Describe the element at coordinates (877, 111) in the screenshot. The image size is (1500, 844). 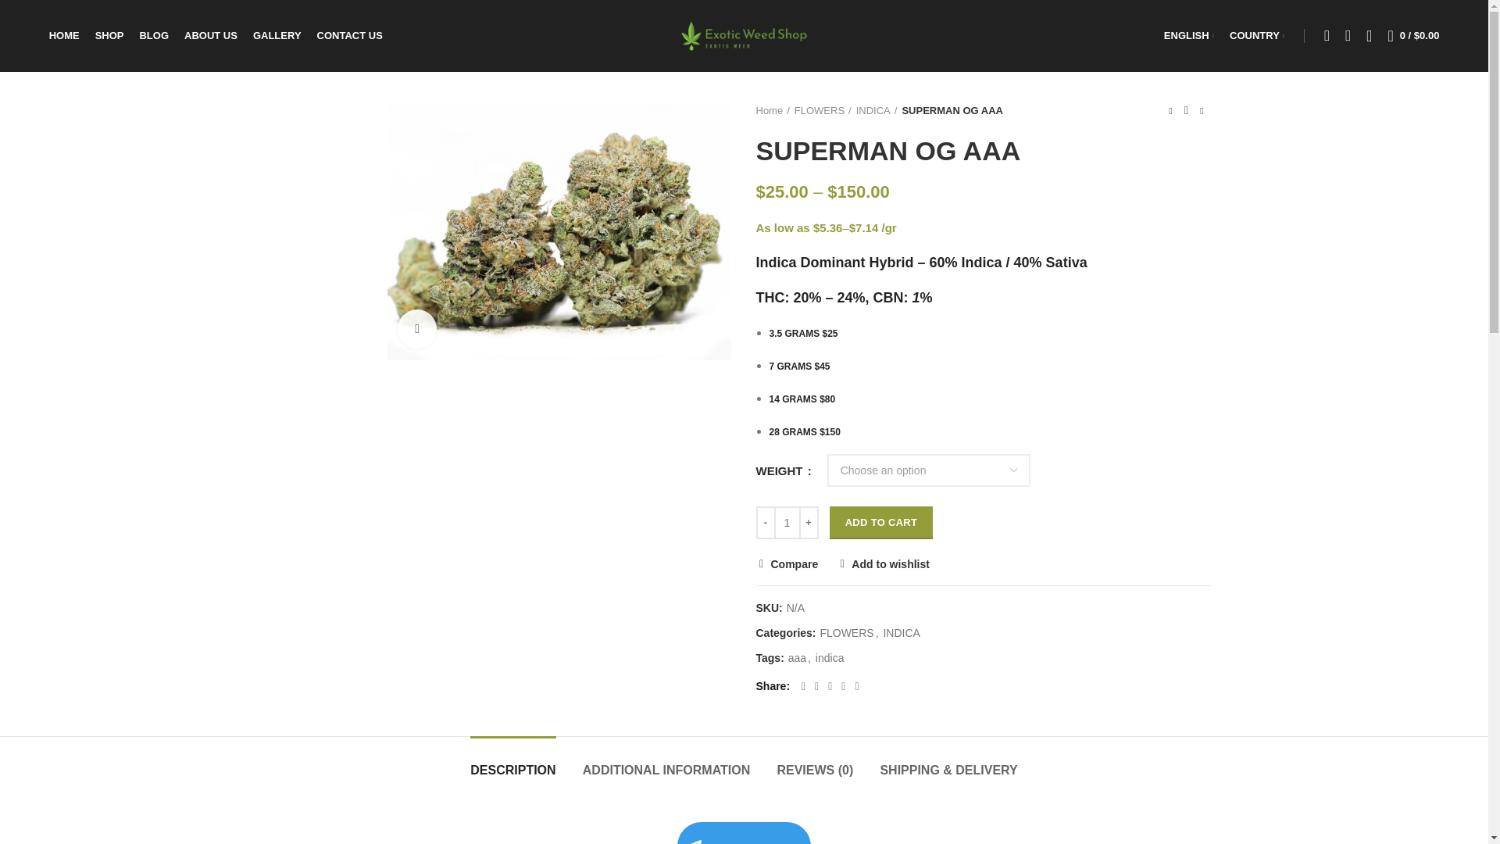
I see `INDICA` at that location.